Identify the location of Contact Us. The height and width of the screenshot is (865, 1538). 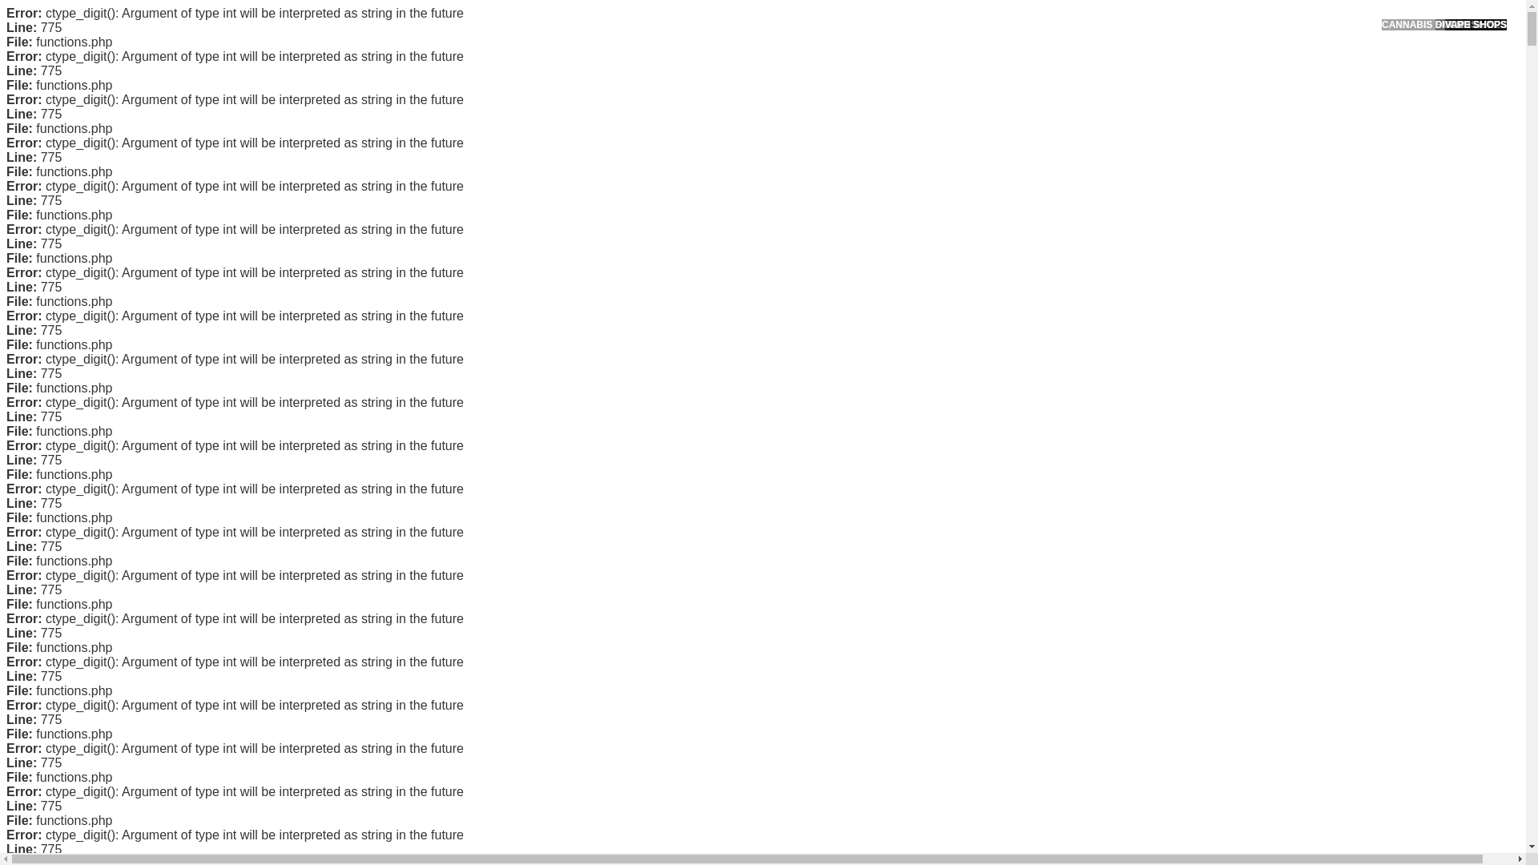
(1048, 272).